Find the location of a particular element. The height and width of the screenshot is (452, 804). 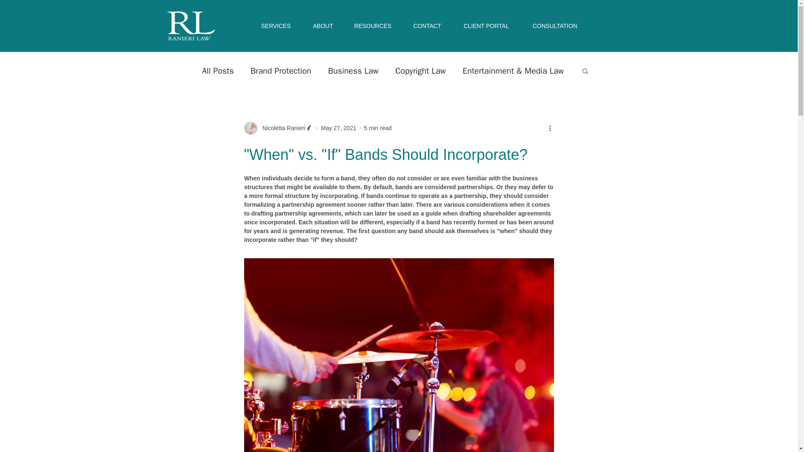

Brand Protection is located at coordinates (281, 70).